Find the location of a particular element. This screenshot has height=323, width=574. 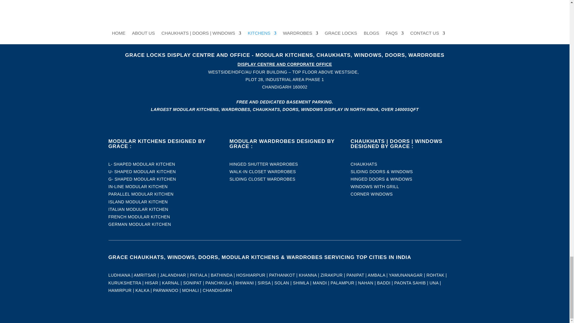

CONTACT US is located at coordinates (285, 16).